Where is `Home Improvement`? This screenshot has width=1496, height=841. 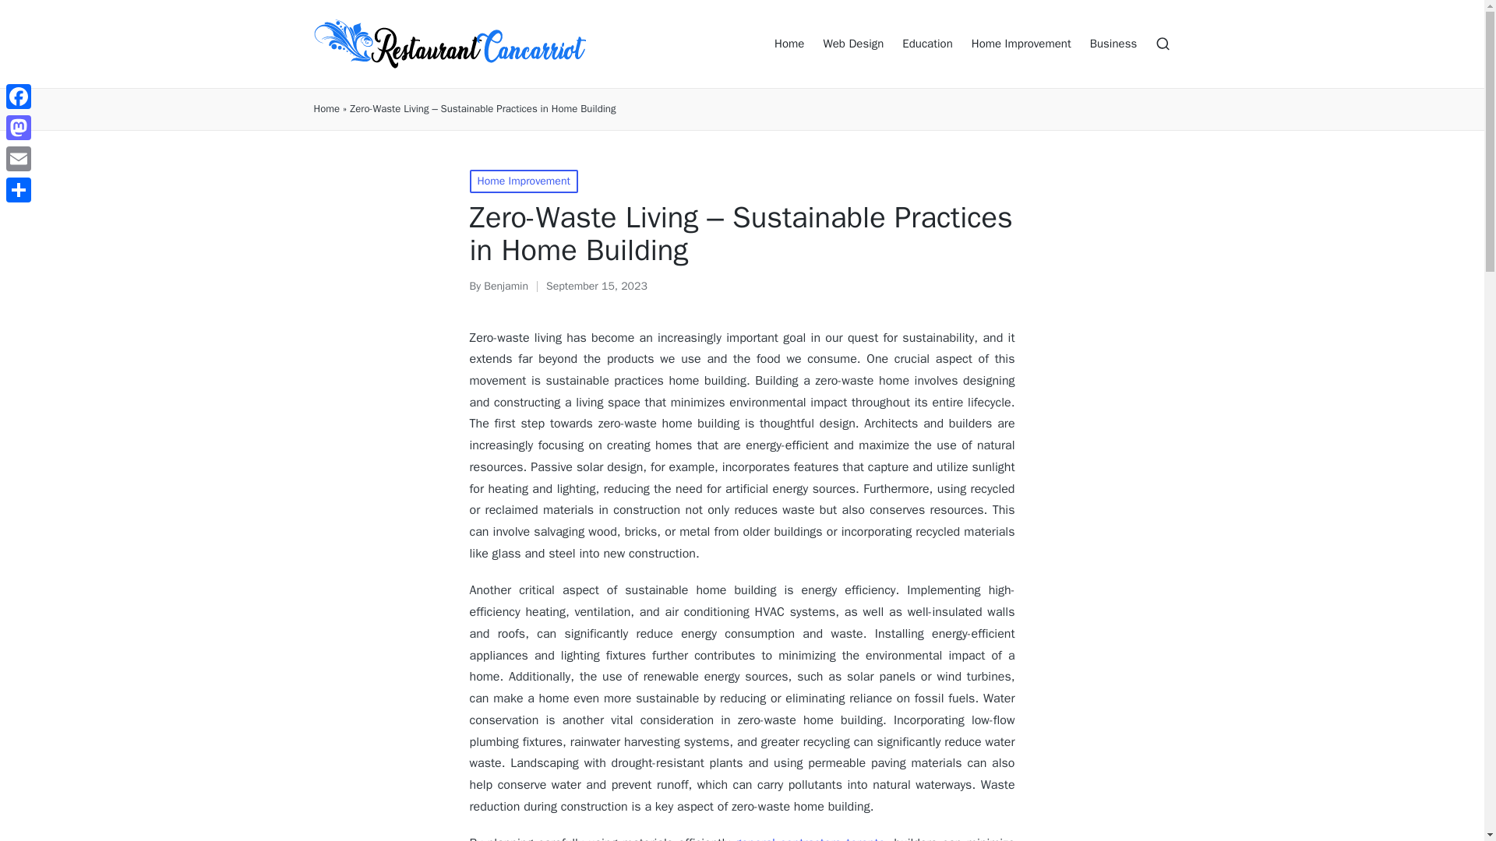
Home Improvement is located at coordinates (1021, 44).